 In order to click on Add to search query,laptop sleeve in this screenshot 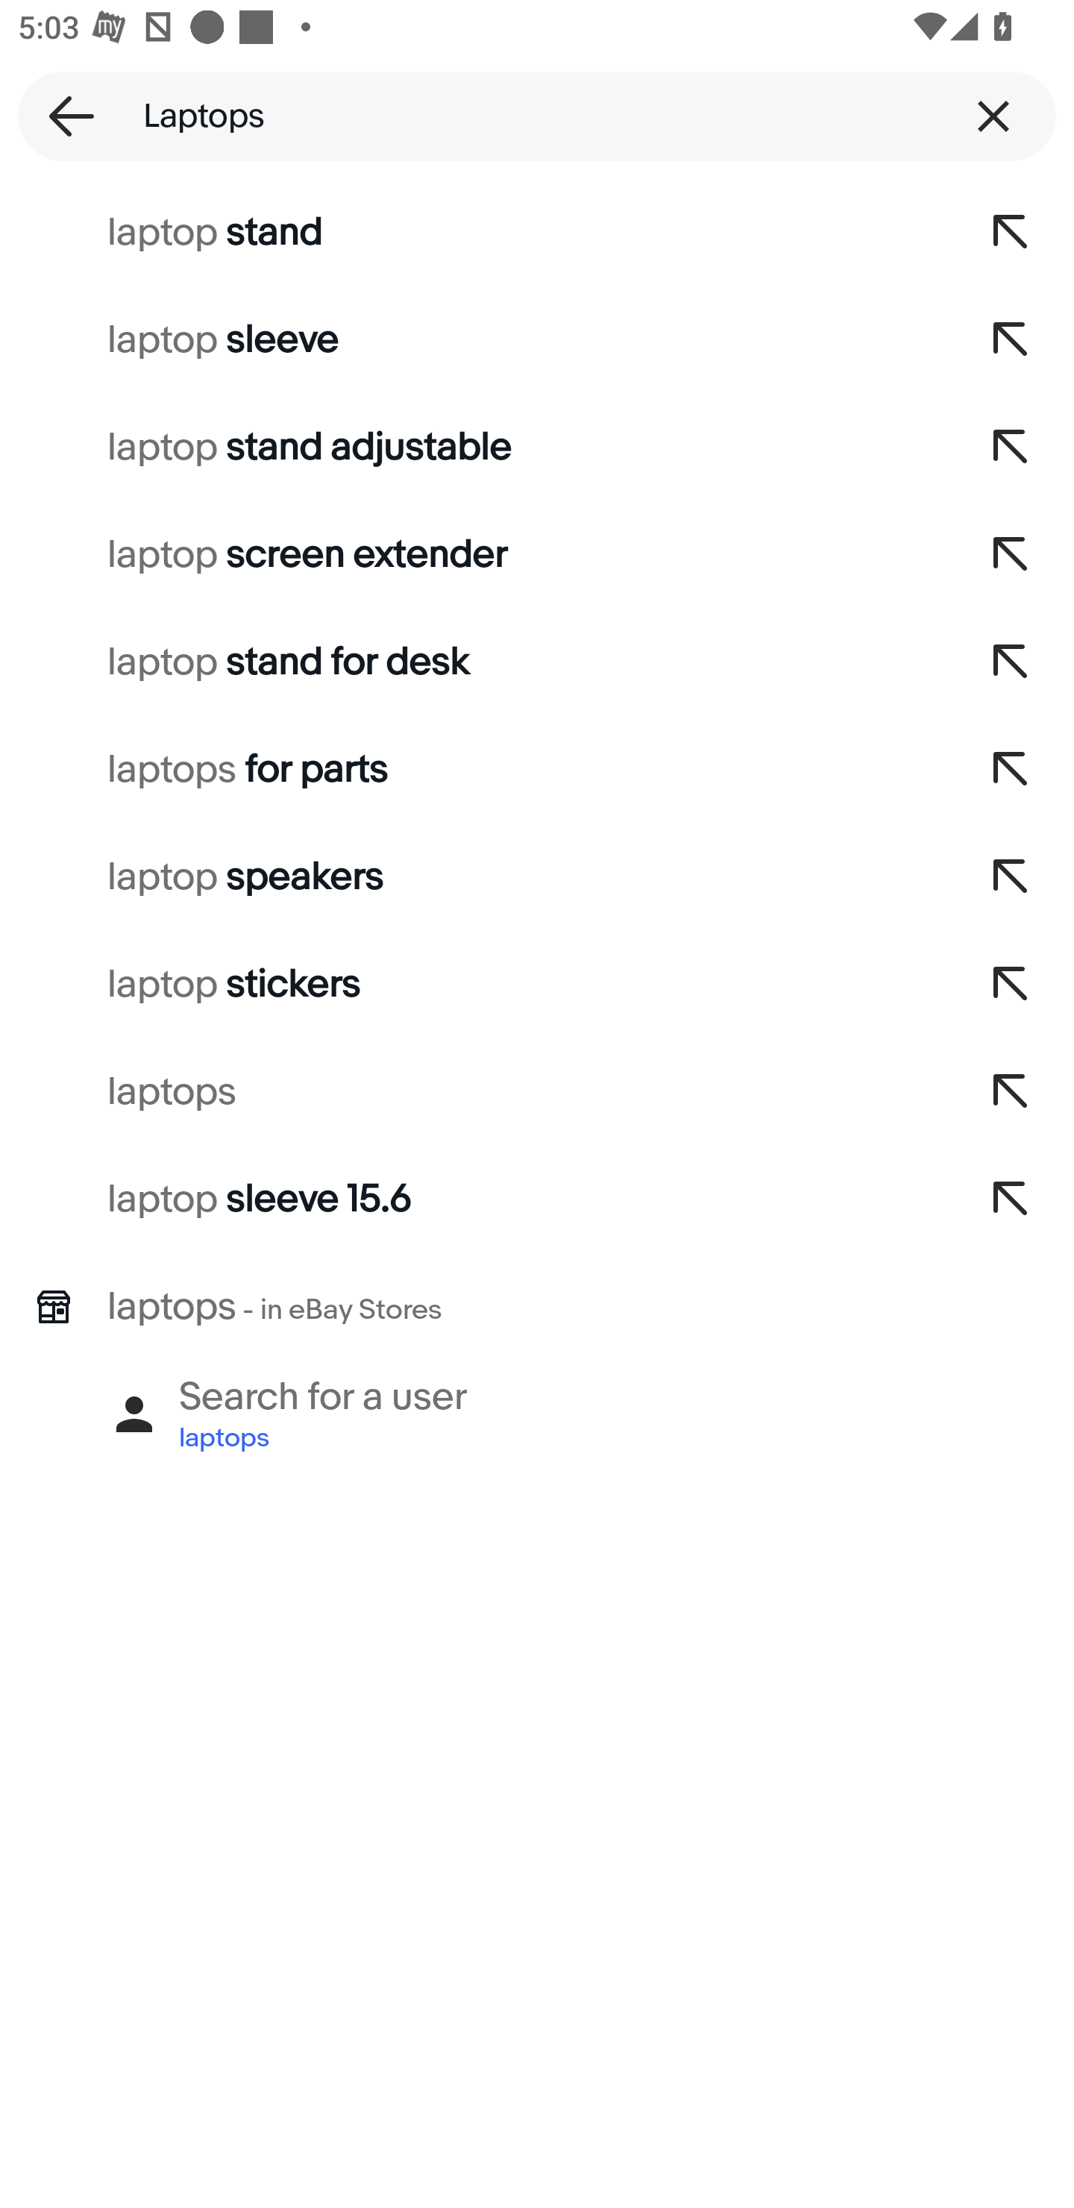, I will do `click(1011, 339)`.